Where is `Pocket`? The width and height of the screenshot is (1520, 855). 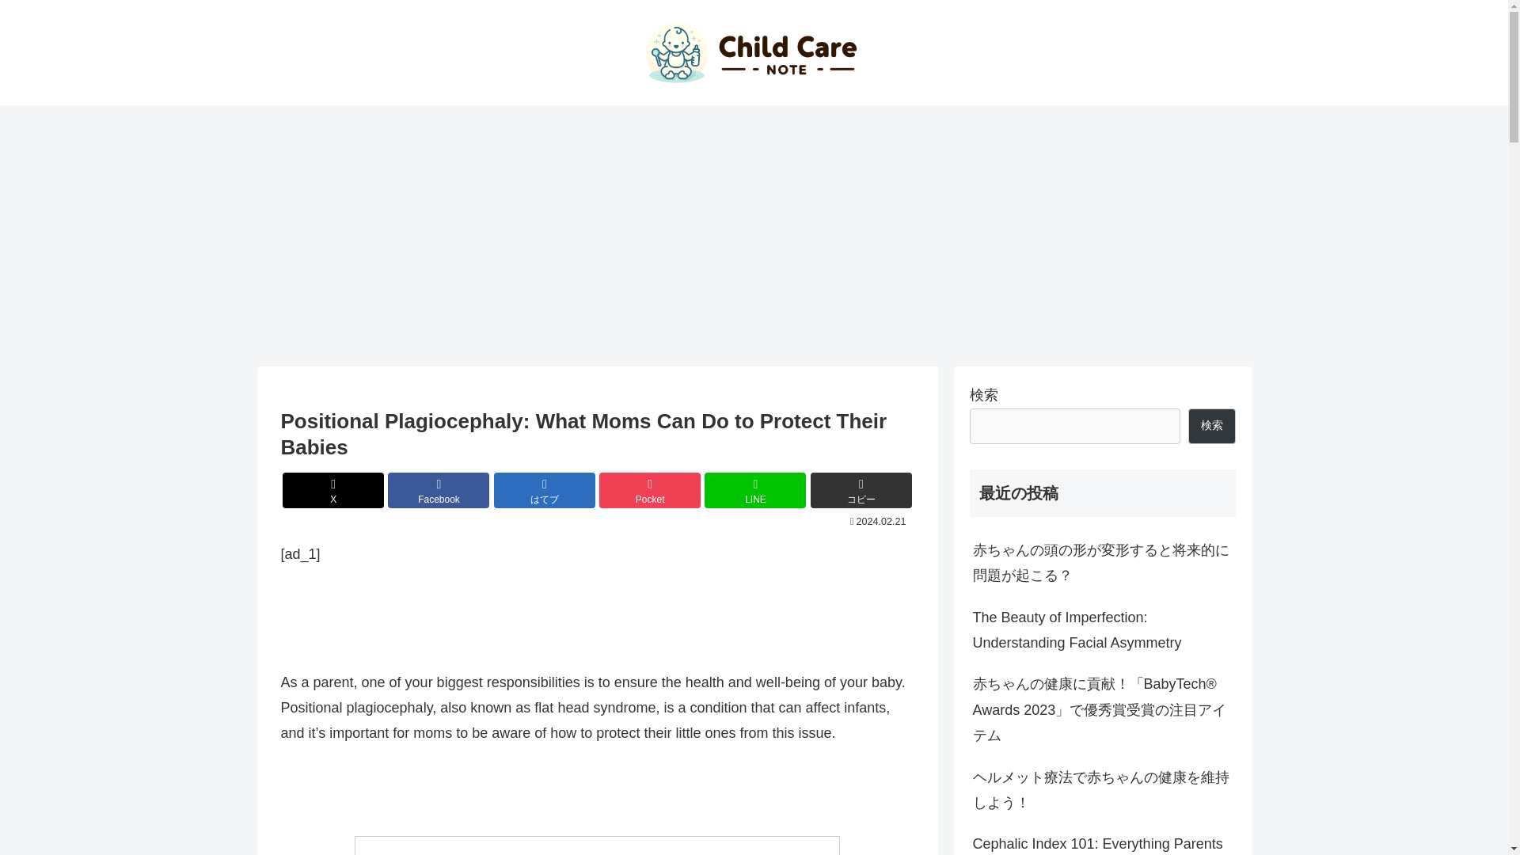 Pocket is located at coordinates (649, 490).